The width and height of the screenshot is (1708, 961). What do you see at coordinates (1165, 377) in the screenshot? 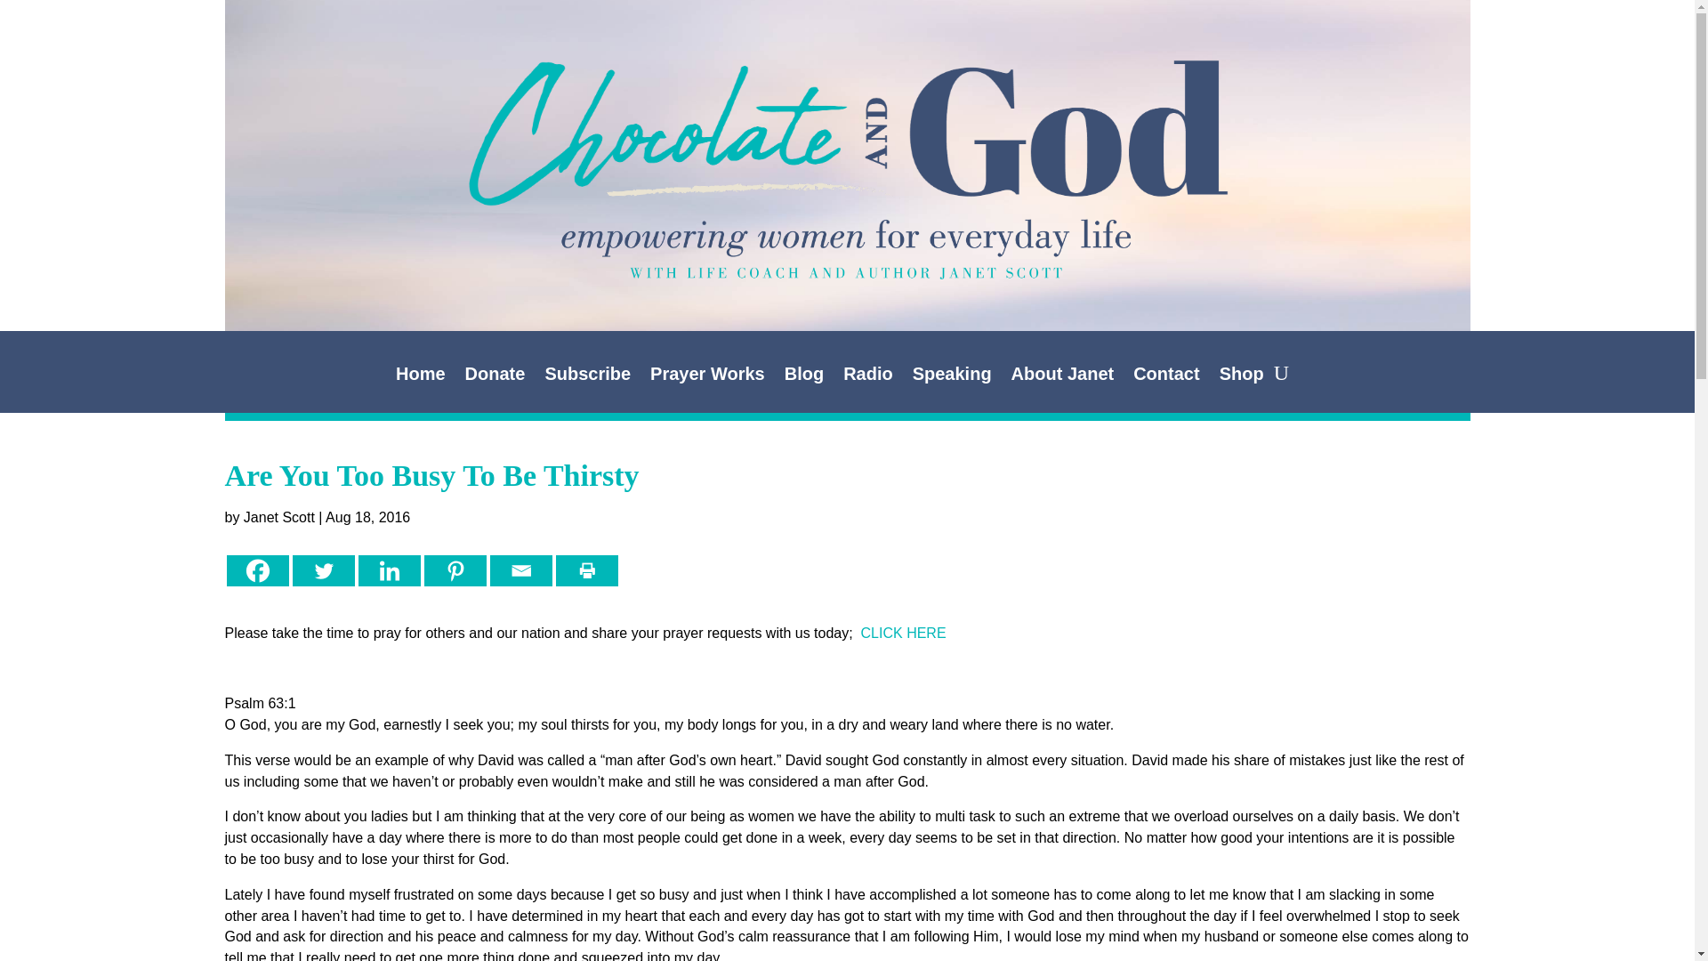
I see `Contact` at bounding box center [1165, 377].